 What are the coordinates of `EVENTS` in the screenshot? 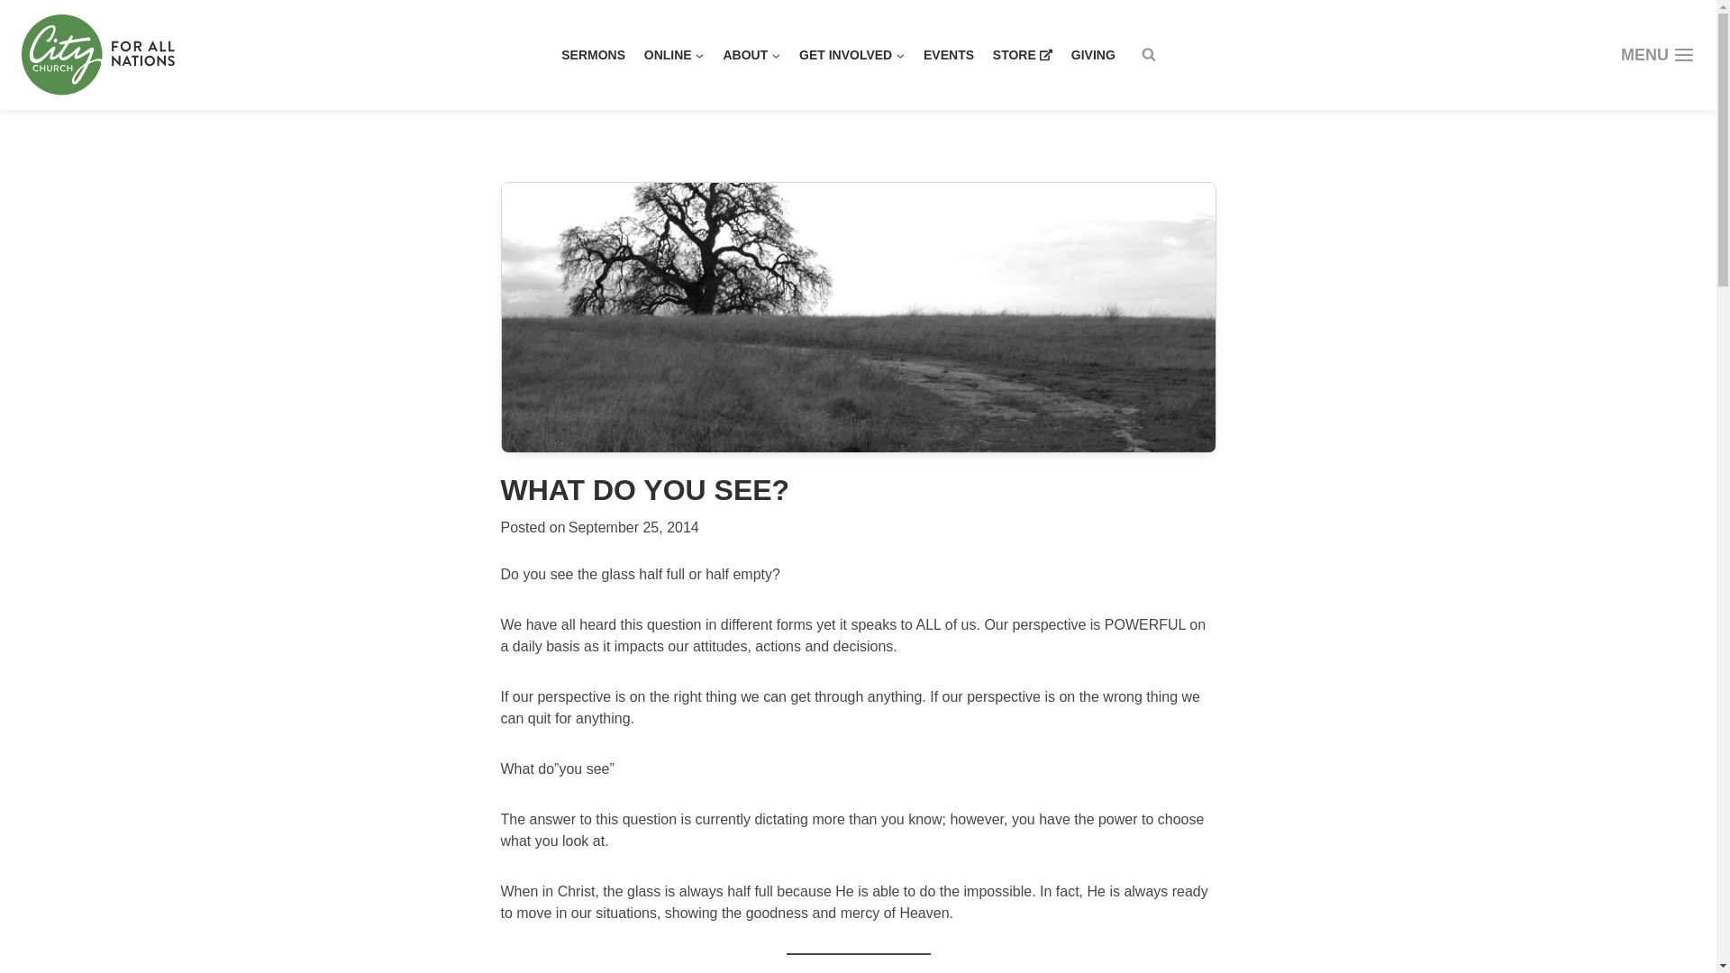 It's located at (950, 54).